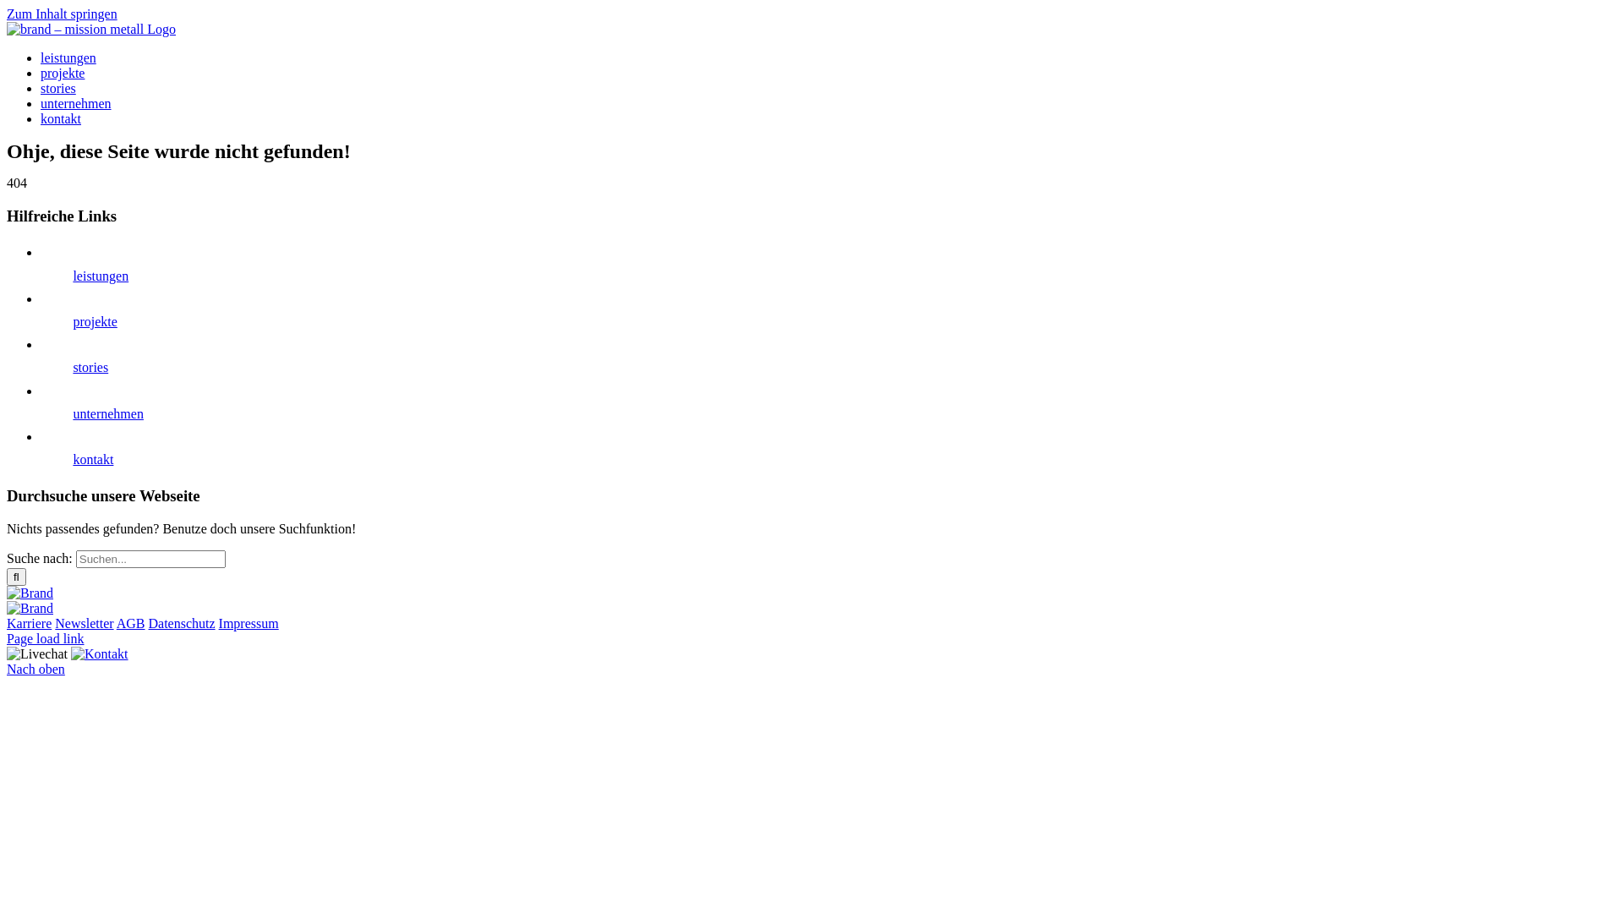  Describe the element at coordinates (68, 57) in the screenshot. I see `leistungen` at that location.